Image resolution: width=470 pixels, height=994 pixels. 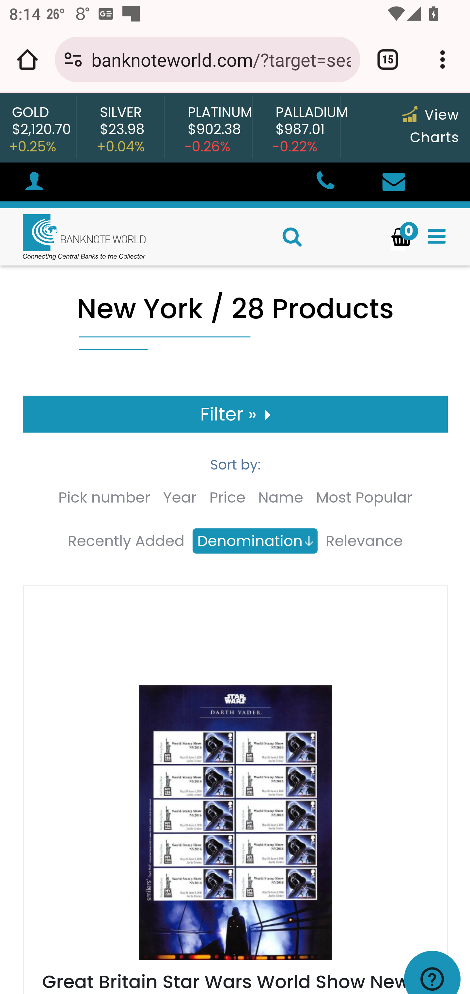 I want to click on , so click(x=437, y=237).